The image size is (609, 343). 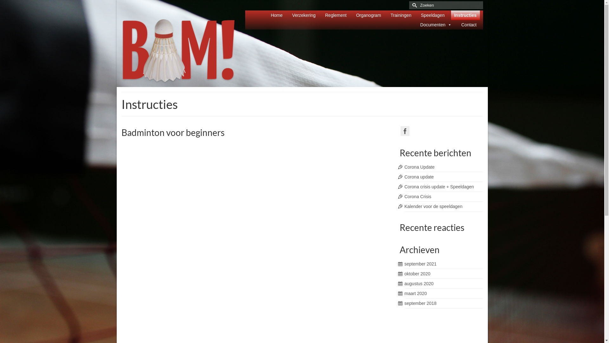 I want to click on september 2018, so click(x=421, y=303).